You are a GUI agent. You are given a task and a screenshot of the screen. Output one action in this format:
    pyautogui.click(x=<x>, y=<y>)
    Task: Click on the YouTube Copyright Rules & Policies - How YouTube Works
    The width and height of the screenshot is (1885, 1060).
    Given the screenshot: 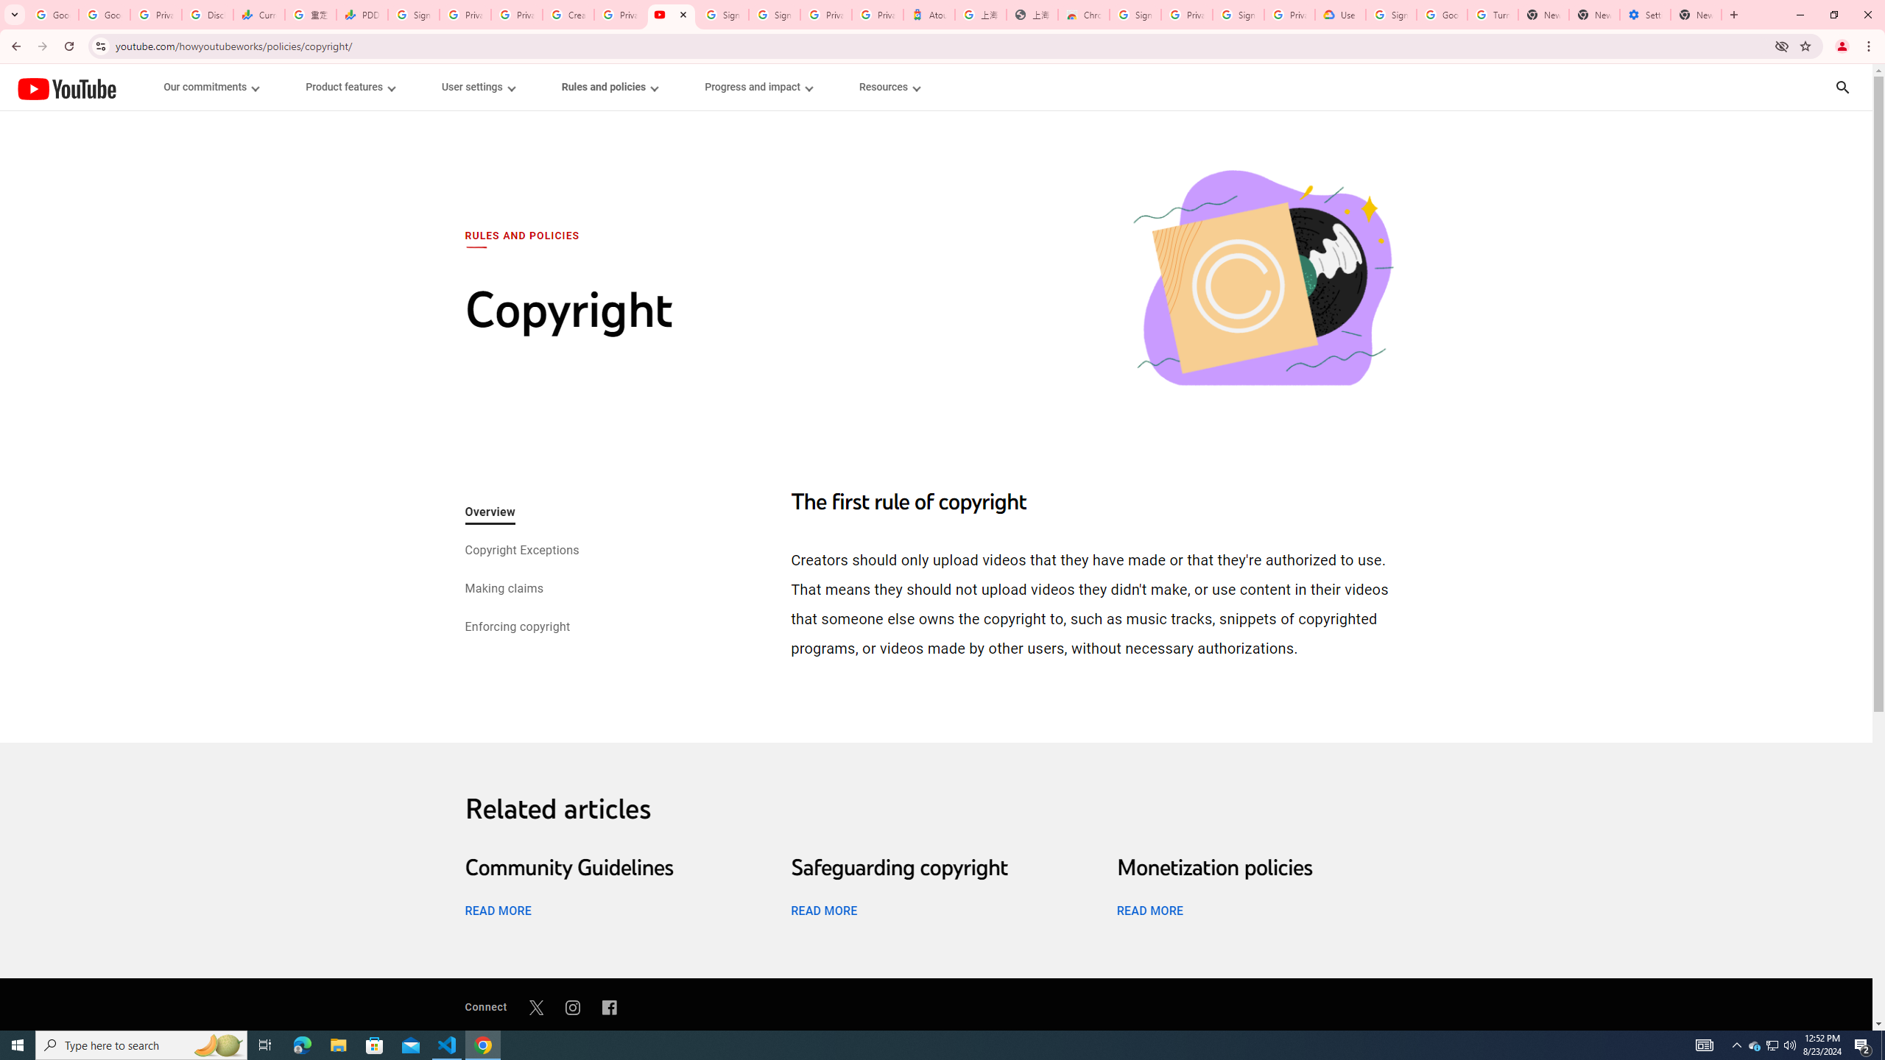 What is the action you would take?
    pyautogui.click(x=670, y=15)
    